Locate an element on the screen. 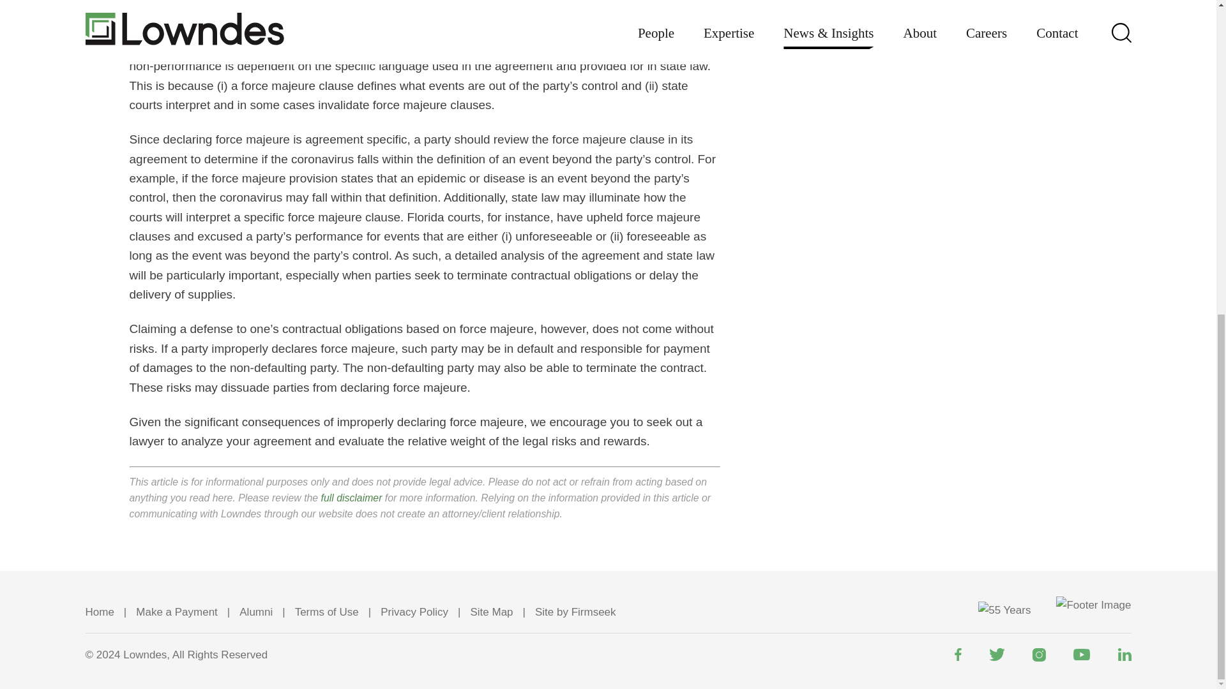 The width and height of the screenshot is (1226, 689). Youtube is located at coordinates (1081, 655).